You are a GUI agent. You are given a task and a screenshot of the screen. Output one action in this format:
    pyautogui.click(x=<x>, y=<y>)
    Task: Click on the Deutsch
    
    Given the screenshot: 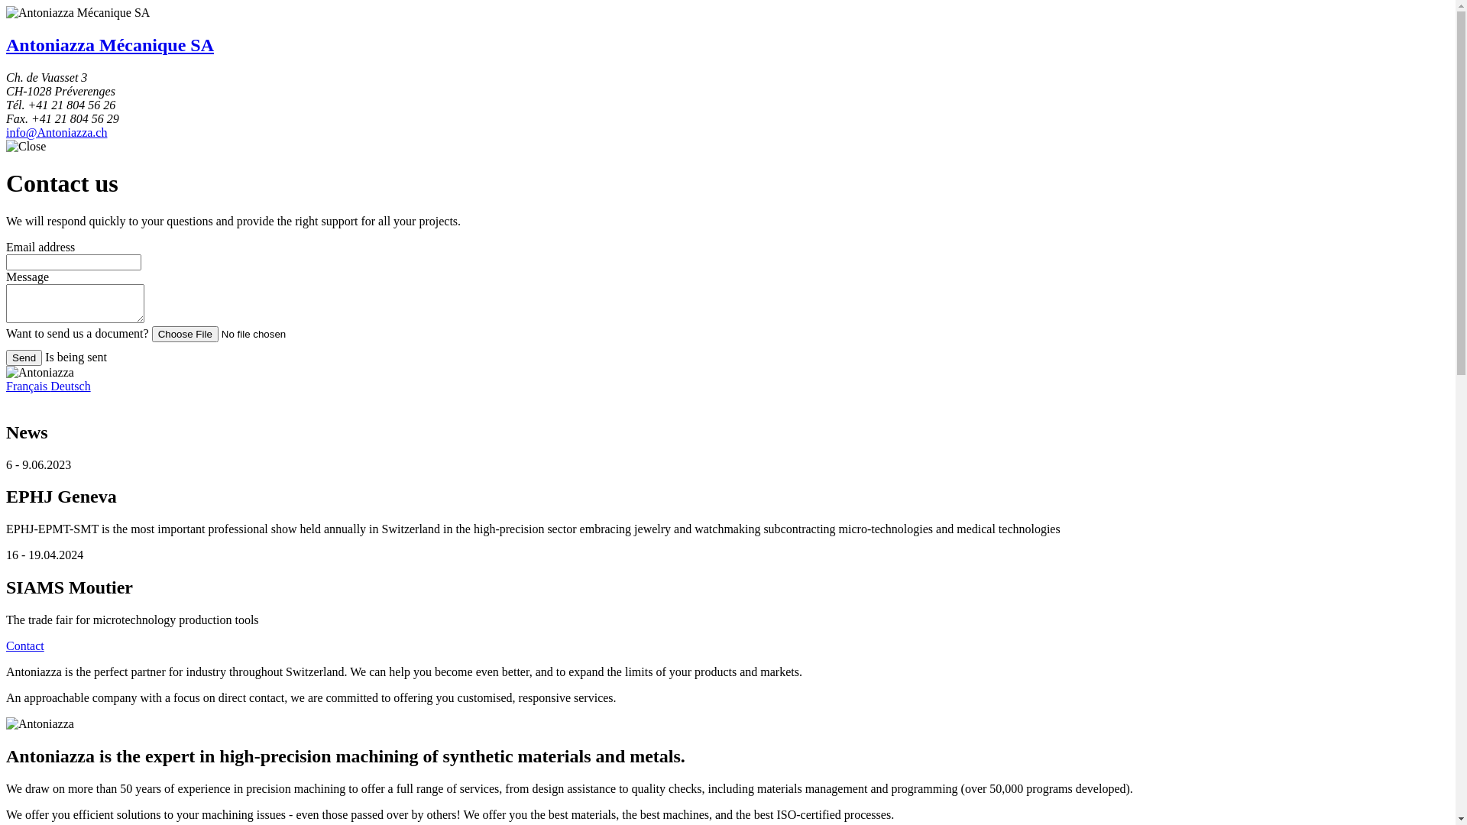 What is the action you would take?
    pyautogui.click(x=70, y=387)
    